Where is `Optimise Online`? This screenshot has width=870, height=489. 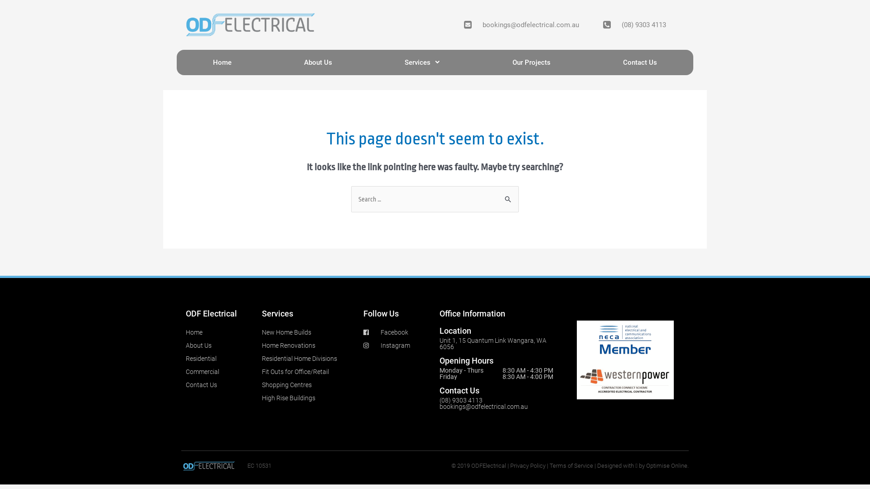
Optimise Online is located at coordinates (667, 465).